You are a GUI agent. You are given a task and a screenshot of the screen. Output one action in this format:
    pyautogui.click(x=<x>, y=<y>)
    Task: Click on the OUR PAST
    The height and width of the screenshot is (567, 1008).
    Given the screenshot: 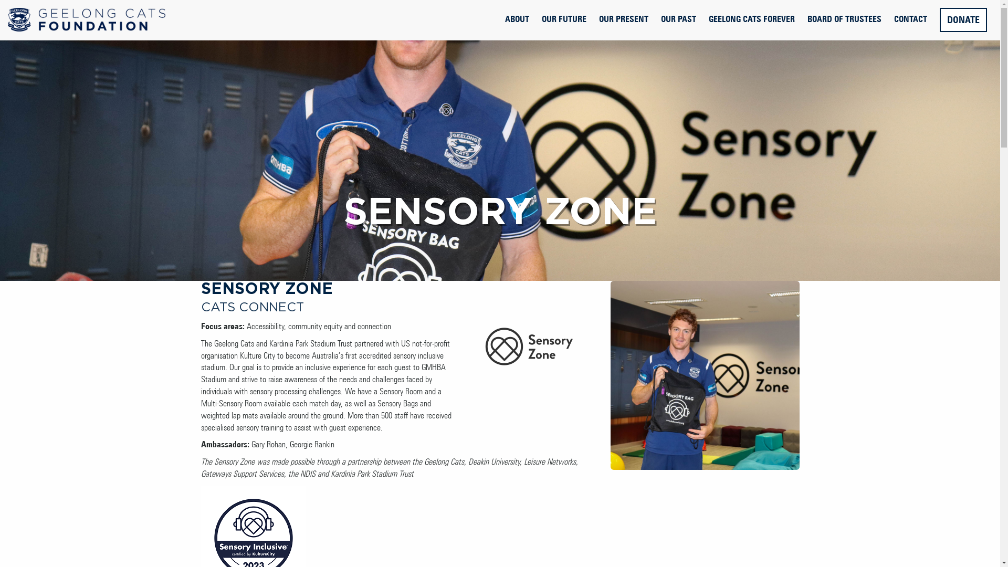 What is the action you would take?
    pyautogui.click(x=678, y=19)
    